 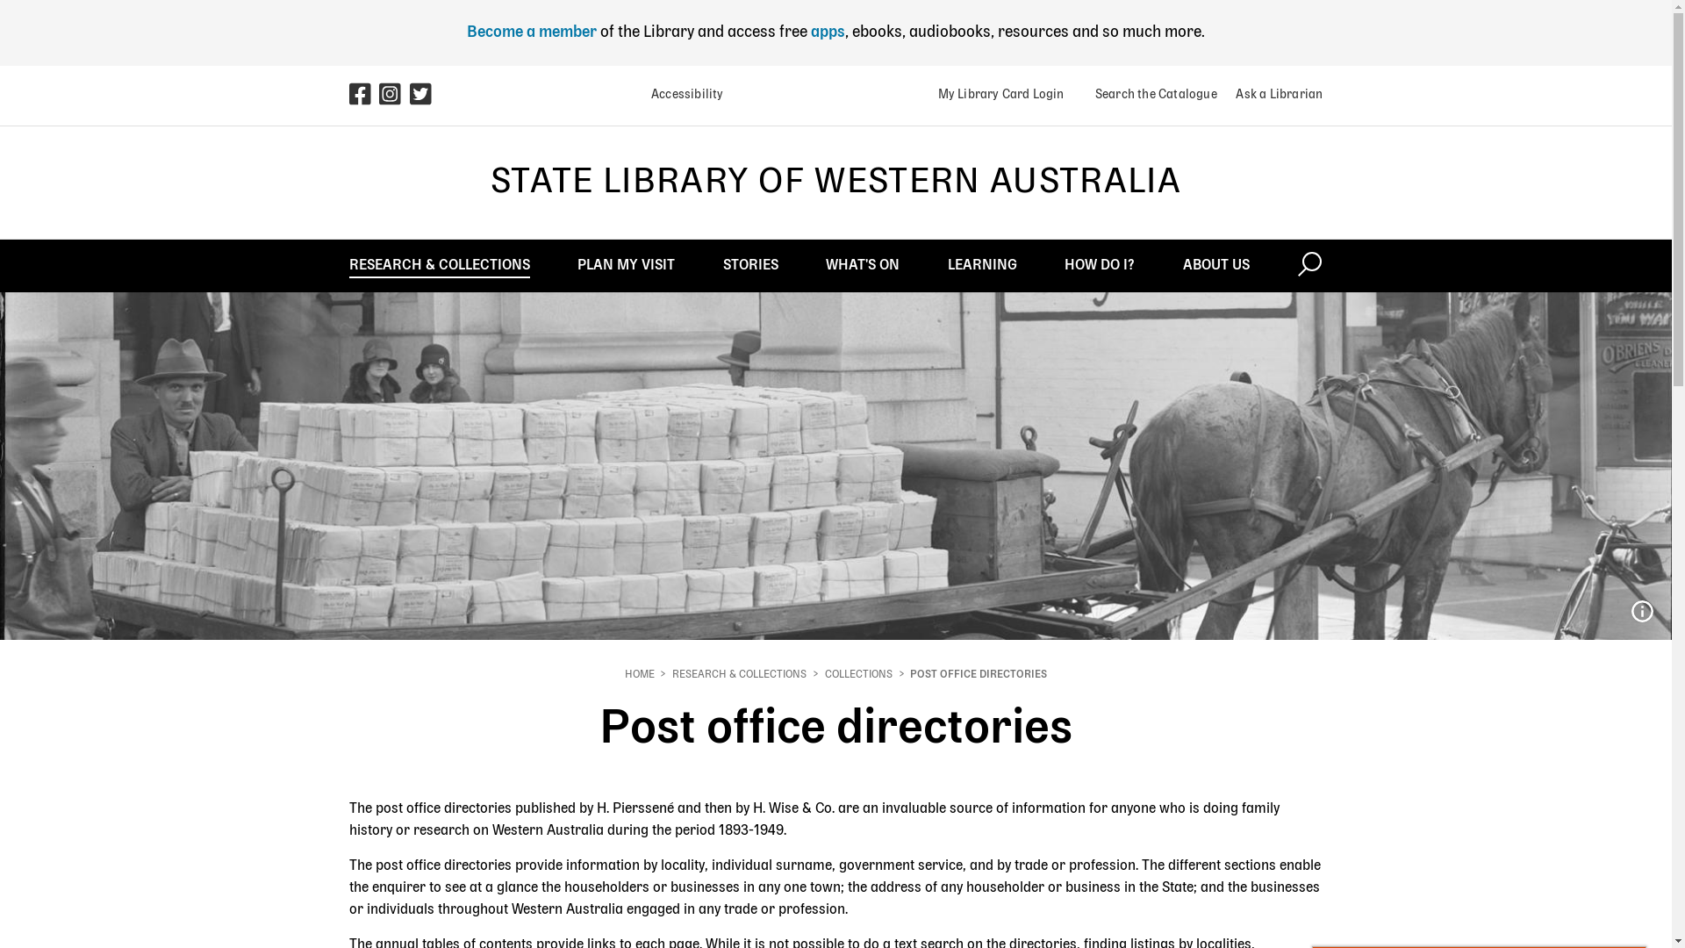 What do you see at coordinates (1309, 265) in the screenshot?
I see `Search` at bounding box center [1309, 265].